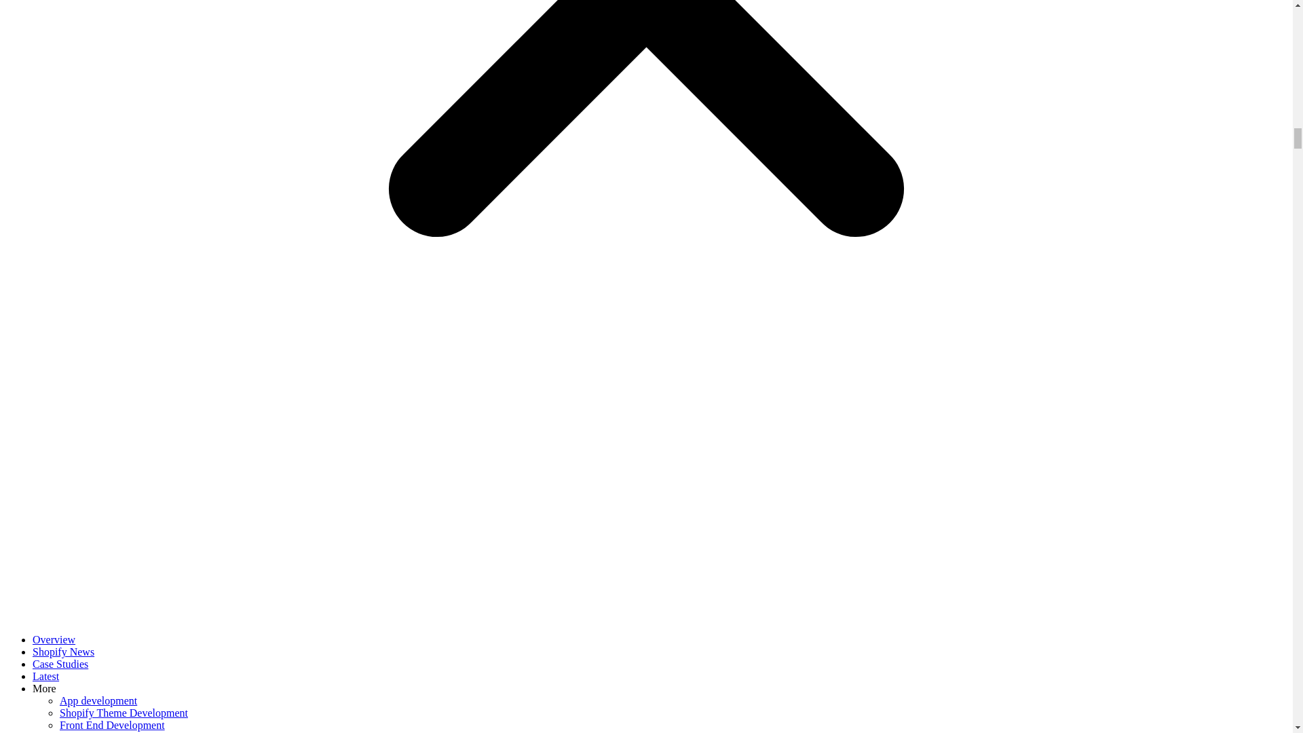 The width and height of the screenshot is (1303, 733). I want to click on Latest, so click(45, 676).